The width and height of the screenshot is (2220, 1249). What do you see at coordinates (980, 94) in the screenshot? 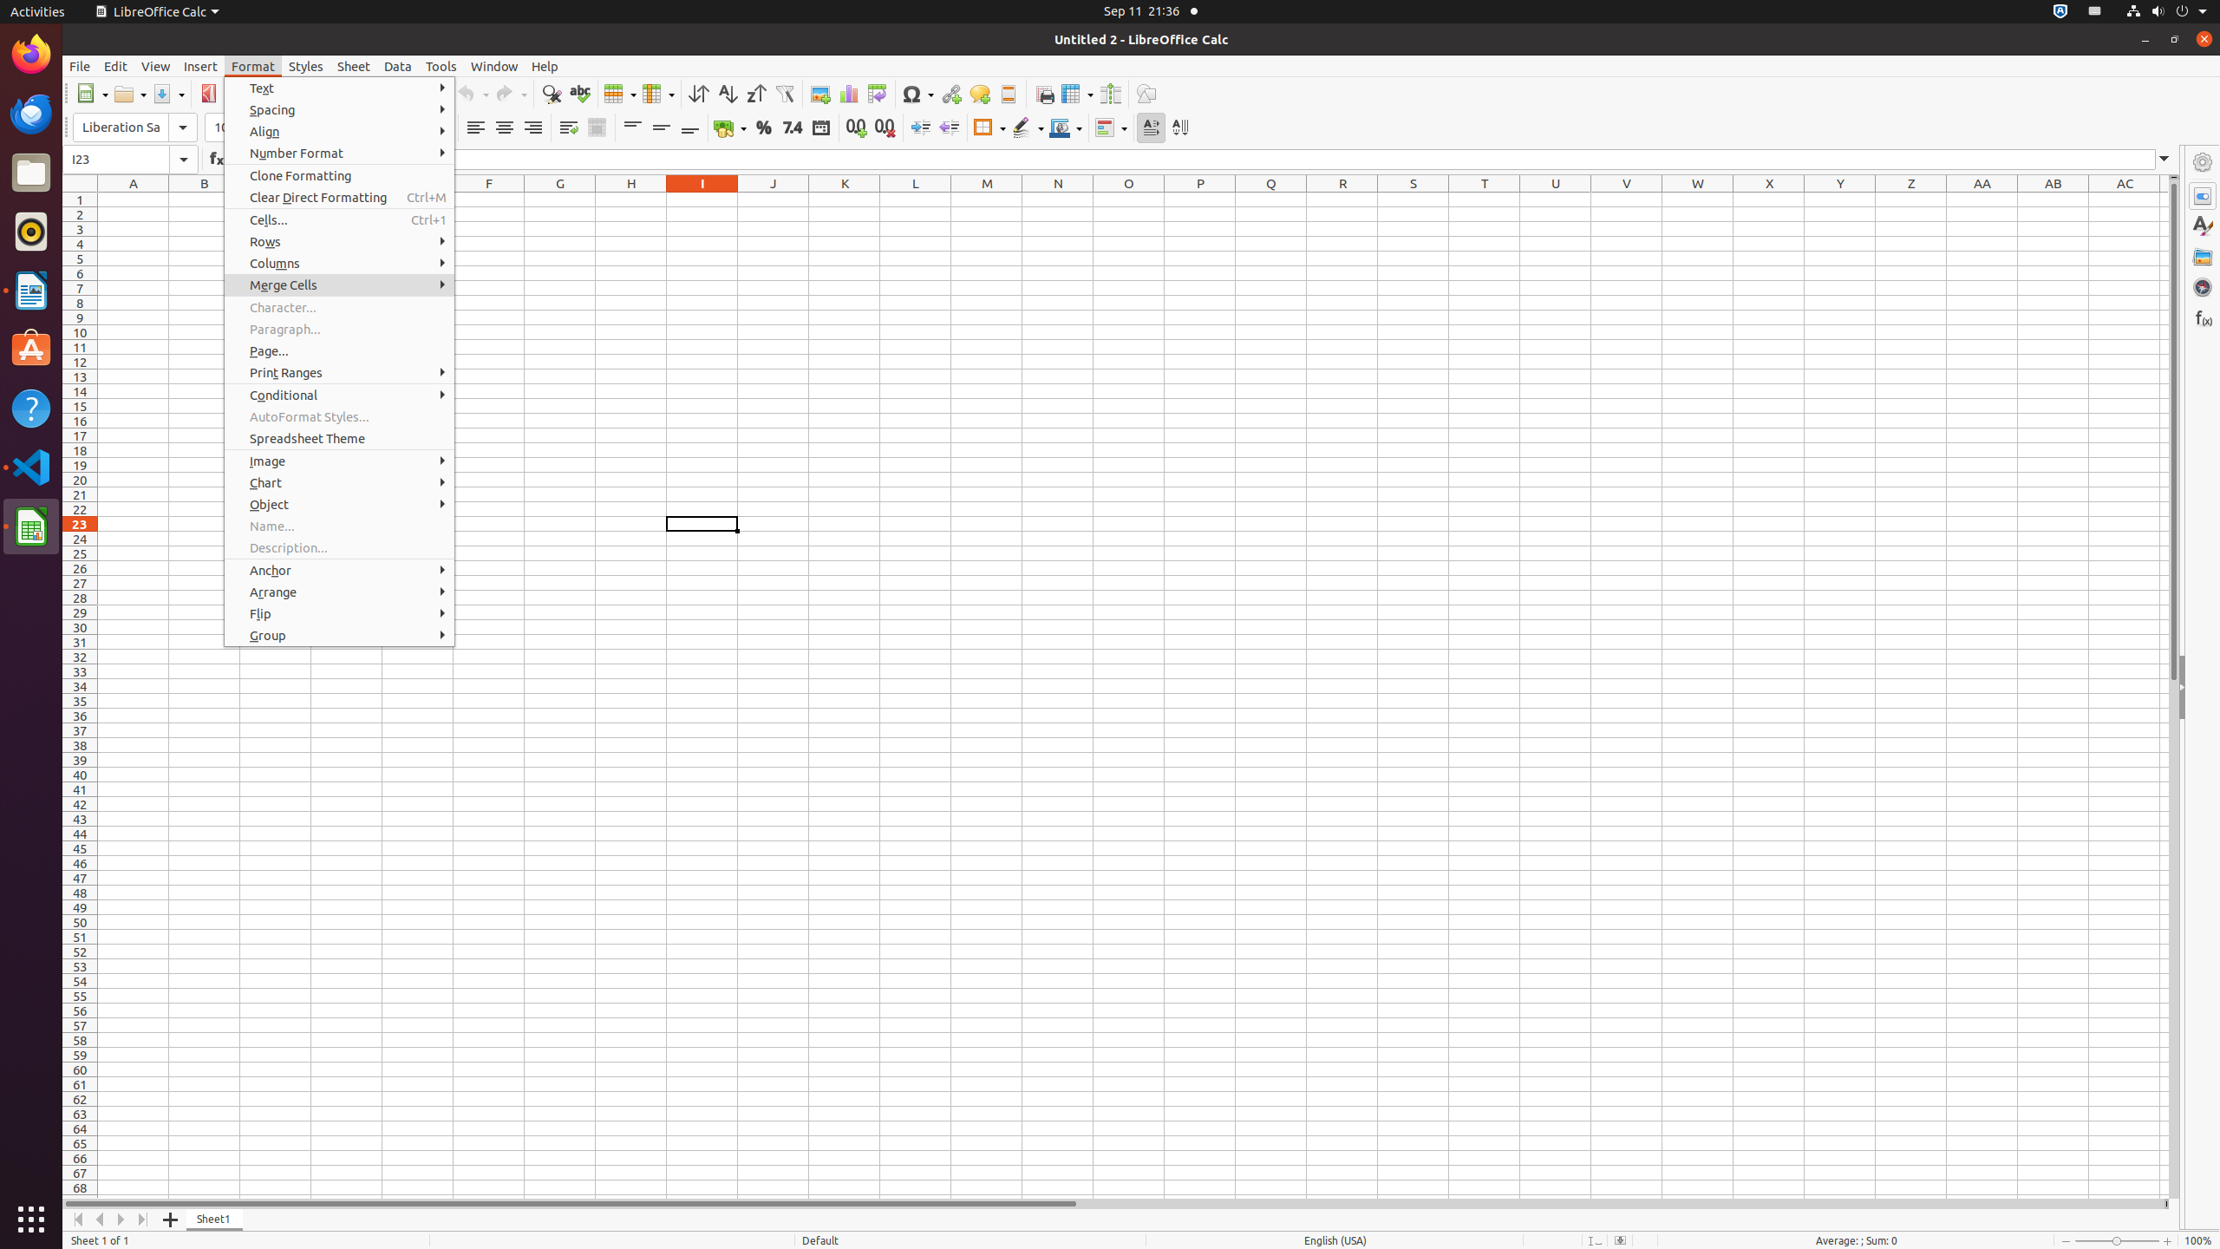
I see `Comment` at bounding box center [980, 94].